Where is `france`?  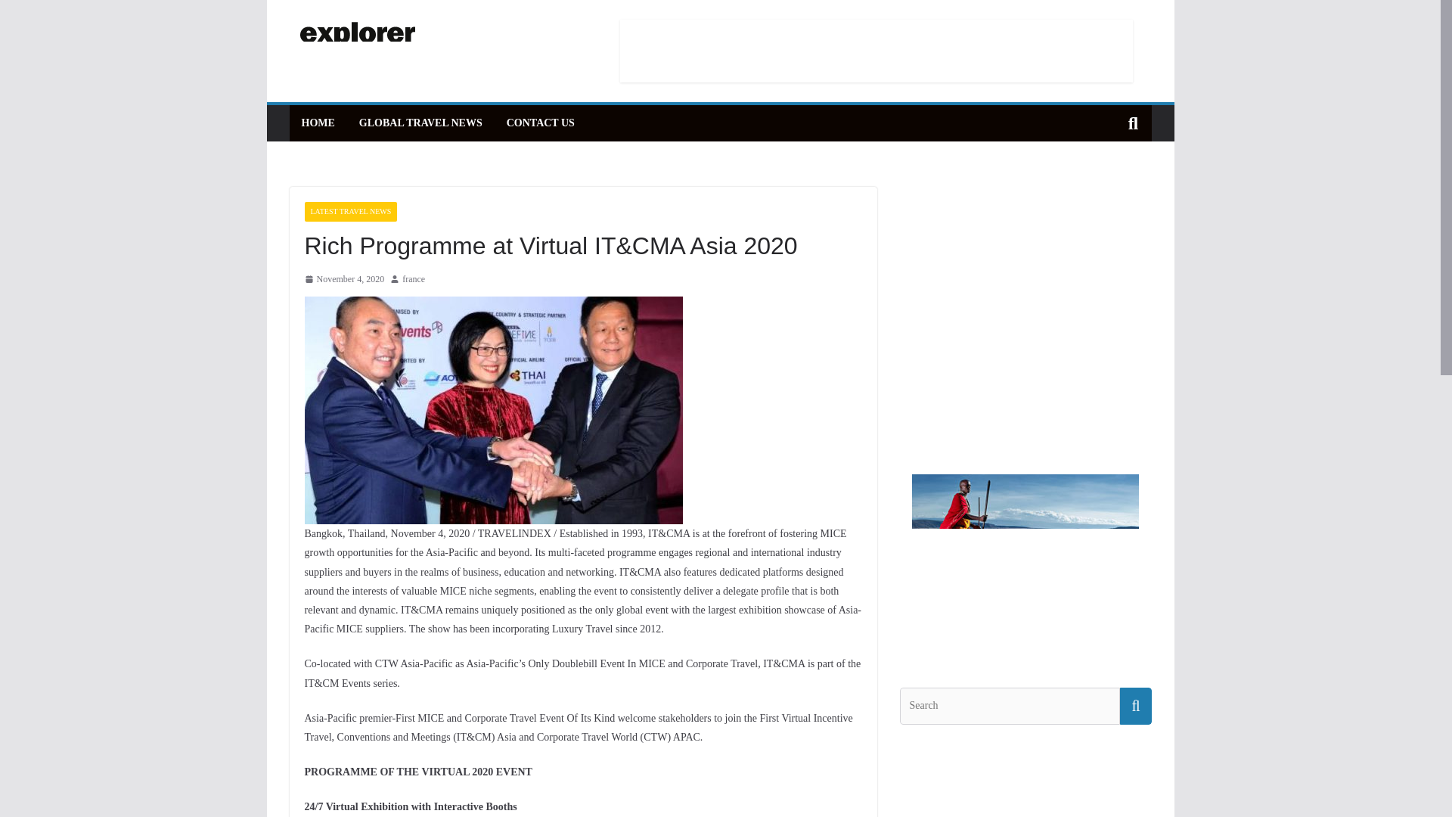
france is located at coordinates (413, 280).